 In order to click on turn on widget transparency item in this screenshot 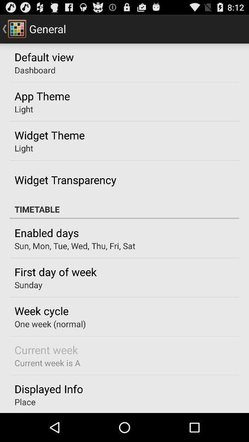, I will do `click(65, 180)`.